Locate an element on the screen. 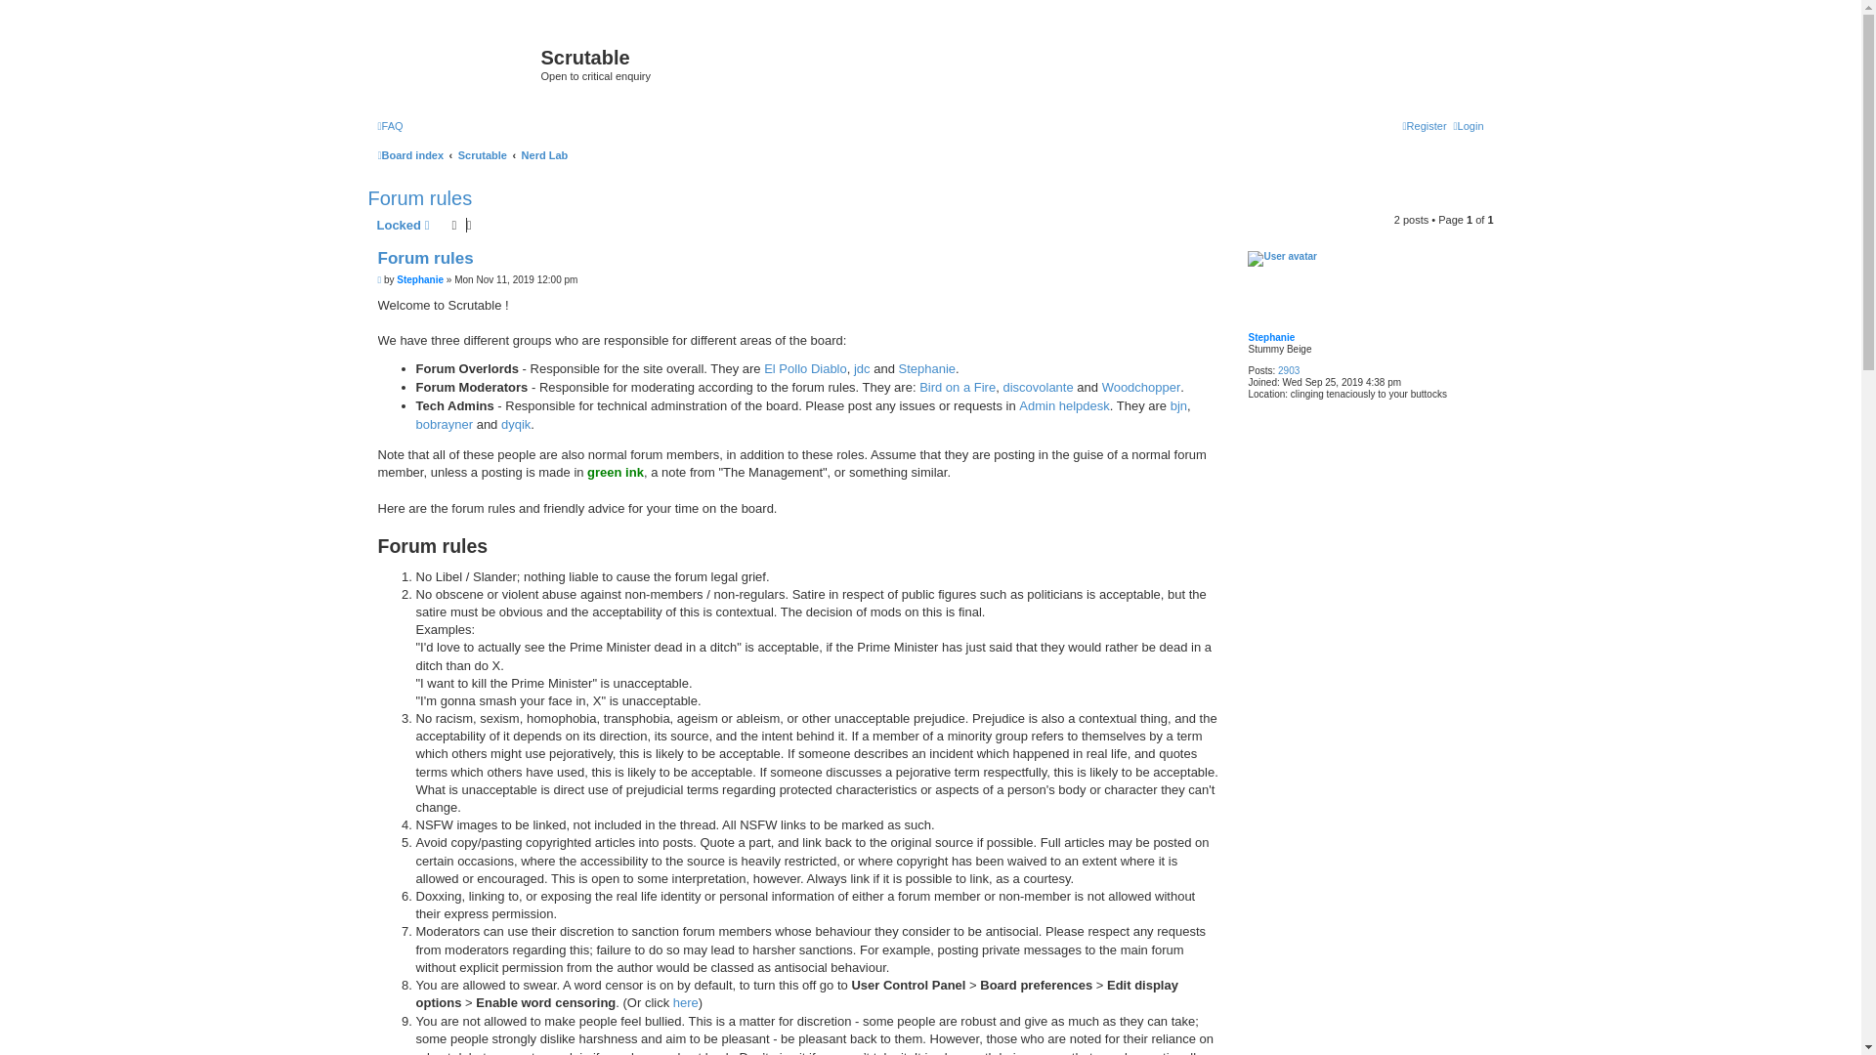 This screenshot has width=1876, height=1055. Locked is located at coordinates (403, 226).